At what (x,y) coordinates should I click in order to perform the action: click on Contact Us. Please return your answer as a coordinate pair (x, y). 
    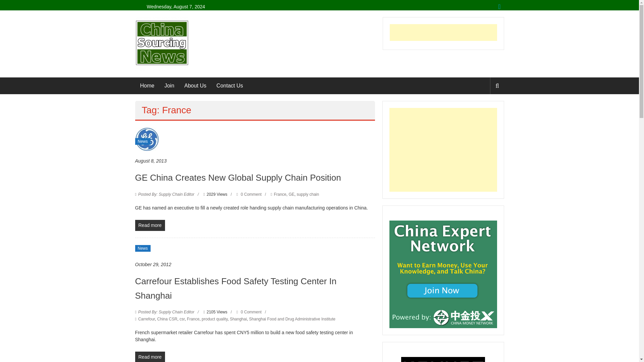
    Looking at the image, I should click on (229, 86).